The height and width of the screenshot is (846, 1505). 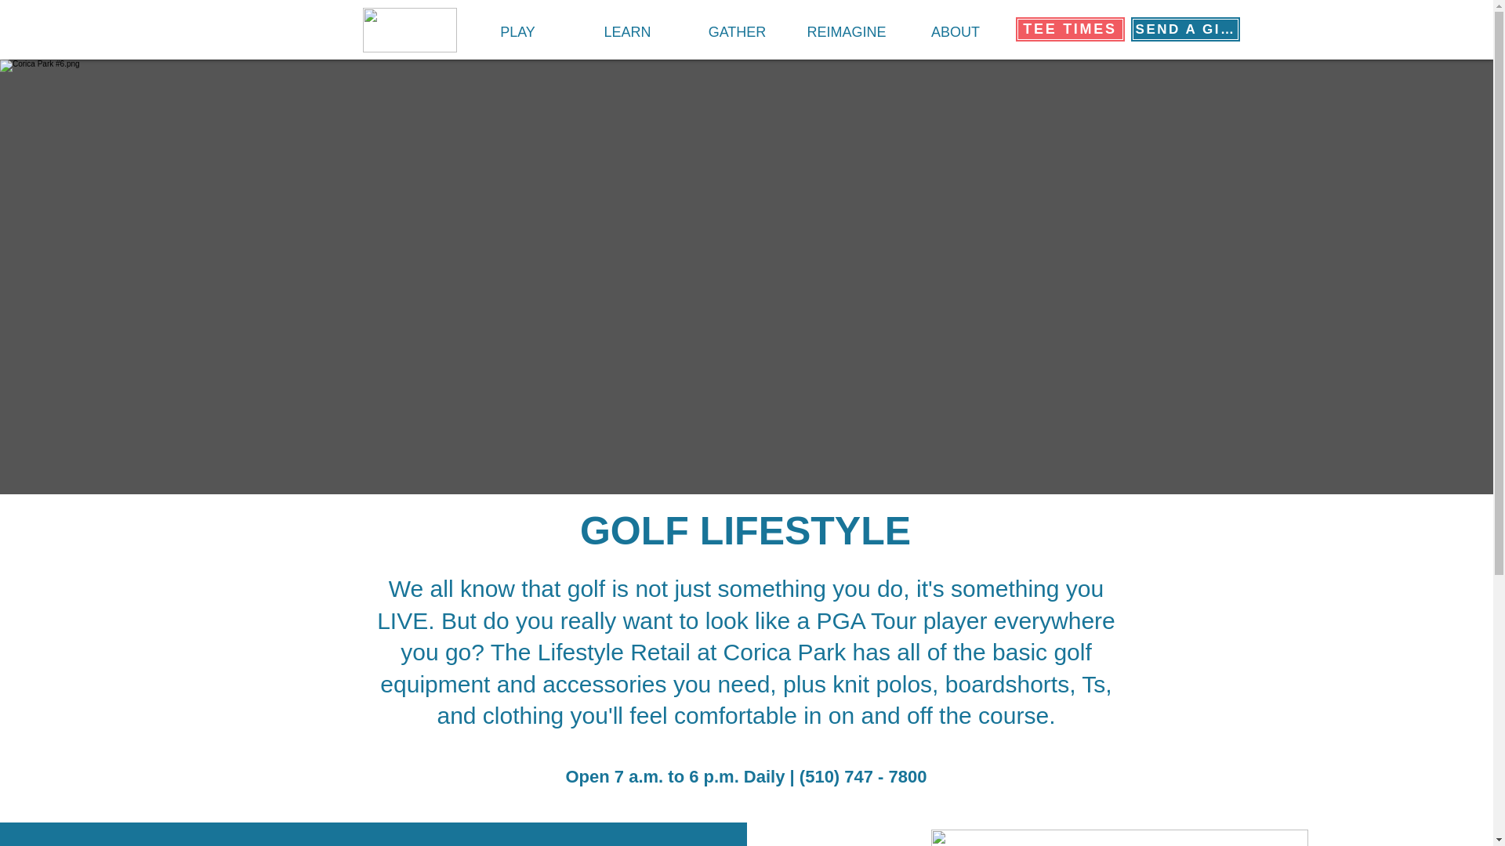 I want to click on Corica Park Gift Cards-1.png, so click(x=1119, y=837).